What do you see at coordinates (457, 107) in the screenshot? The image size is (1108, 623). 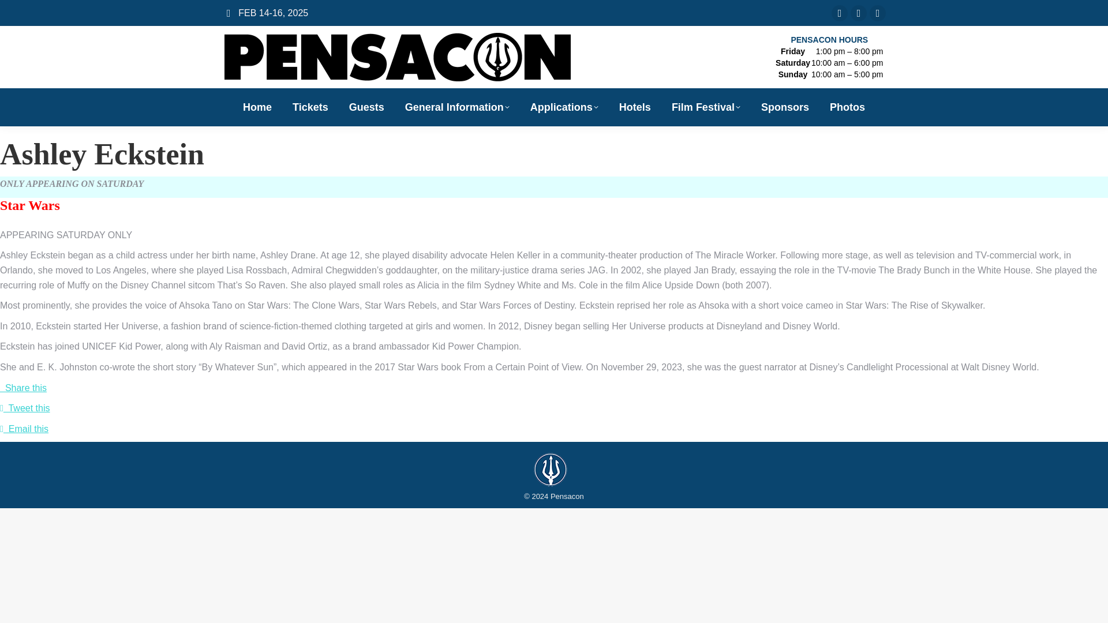 I see `General Information` at bounding box center [457, 107].